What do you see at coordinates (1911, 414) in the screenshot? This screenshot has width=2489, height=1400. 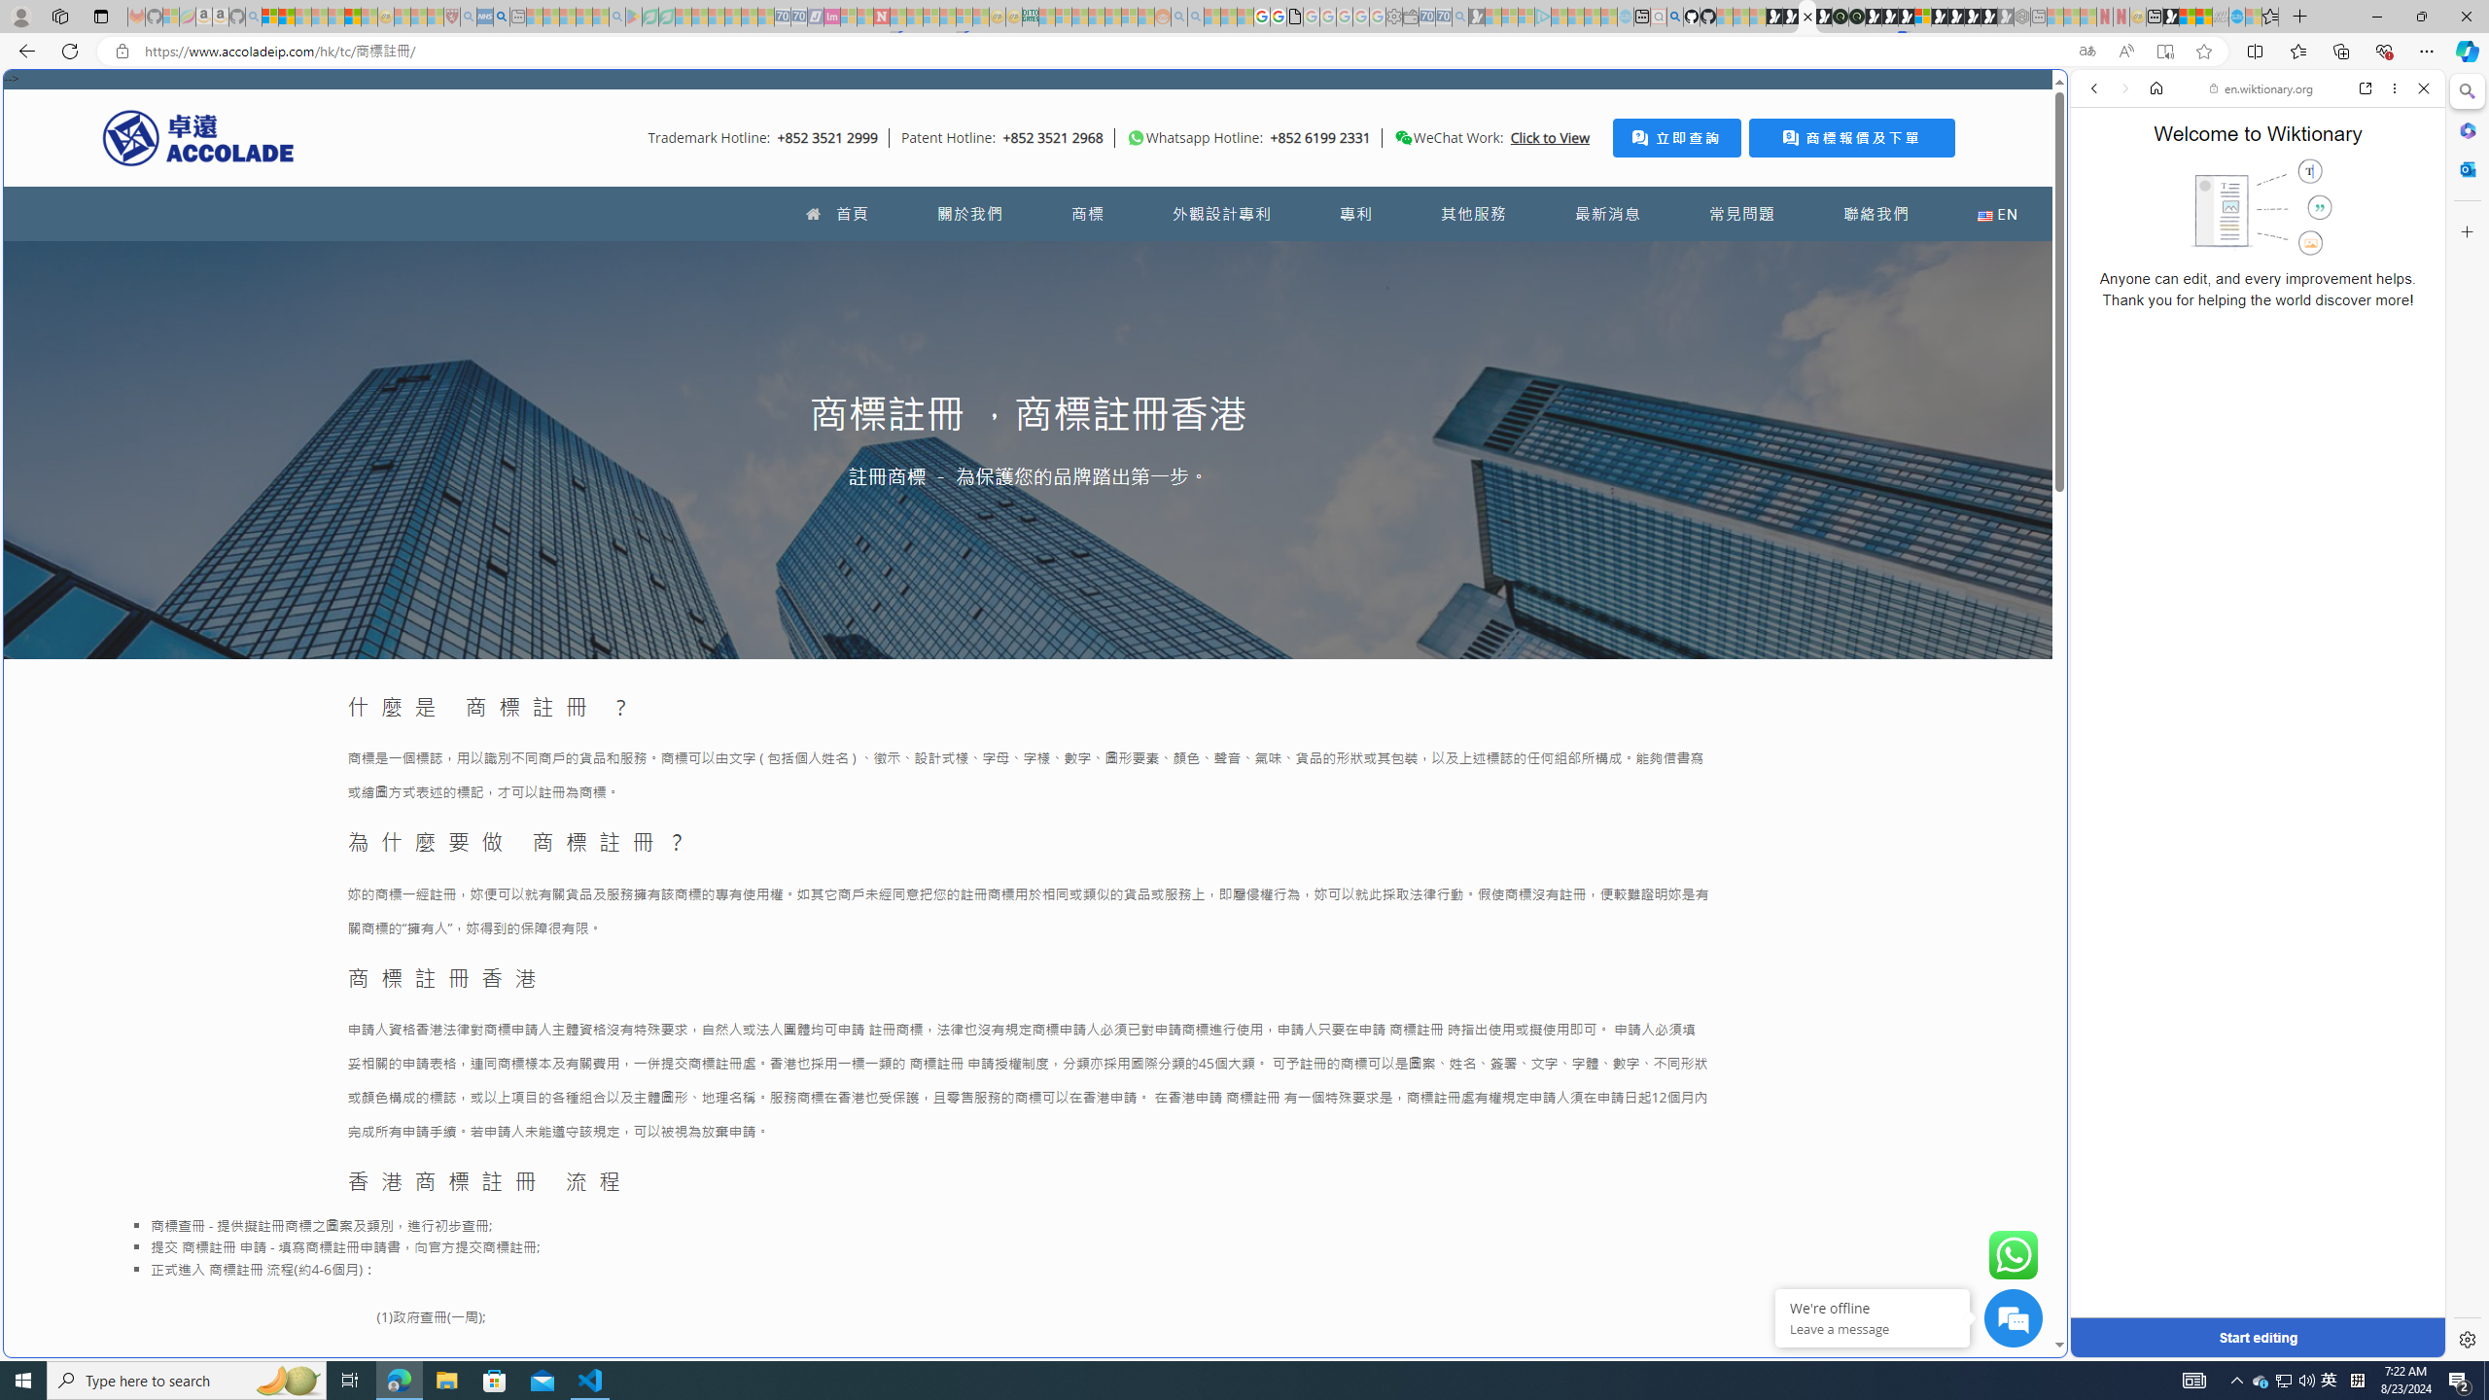 I see `Home | Sky Blue Bikes - Sky Blue Bikes` at bounding box center [1911, 414].